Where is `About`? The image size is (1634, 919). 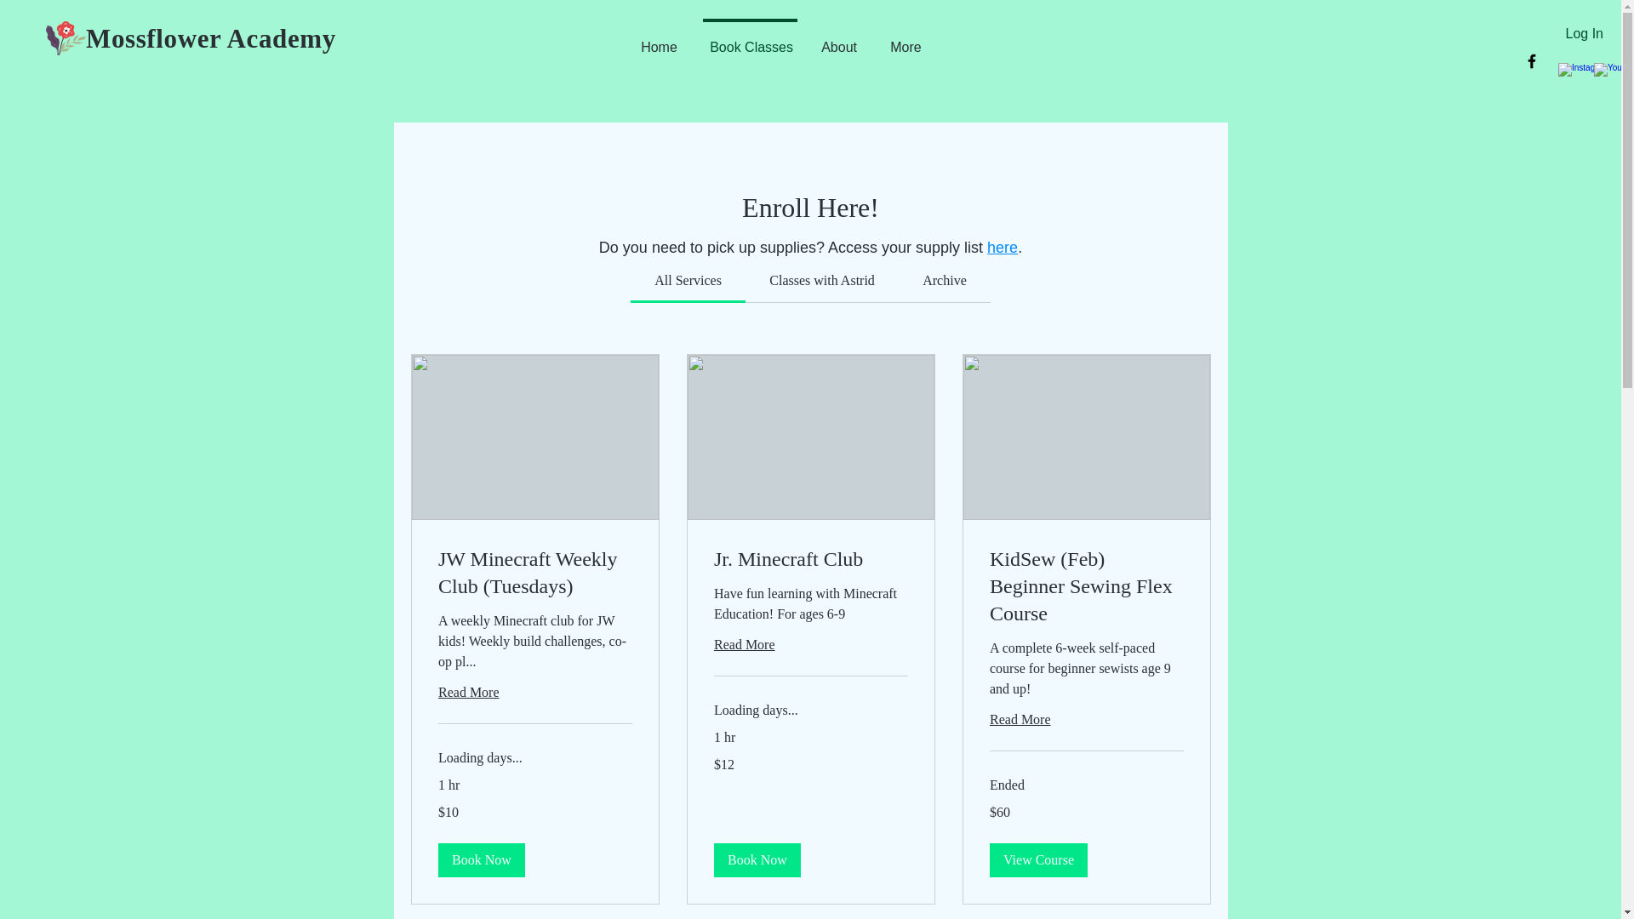 About is located at coordinates (839, 39).